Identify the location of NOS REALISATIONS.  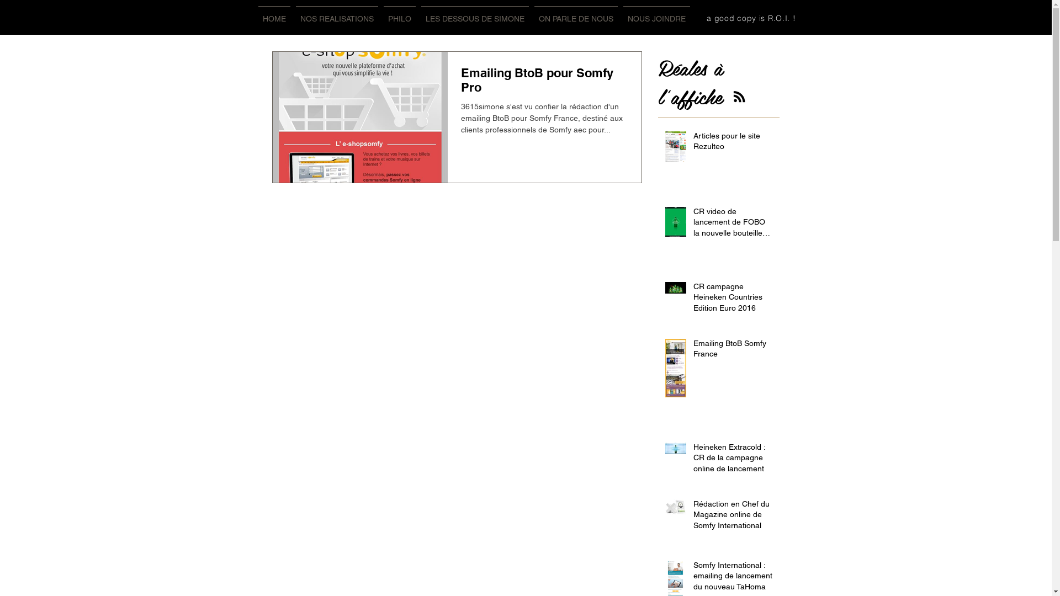
(337, 14).